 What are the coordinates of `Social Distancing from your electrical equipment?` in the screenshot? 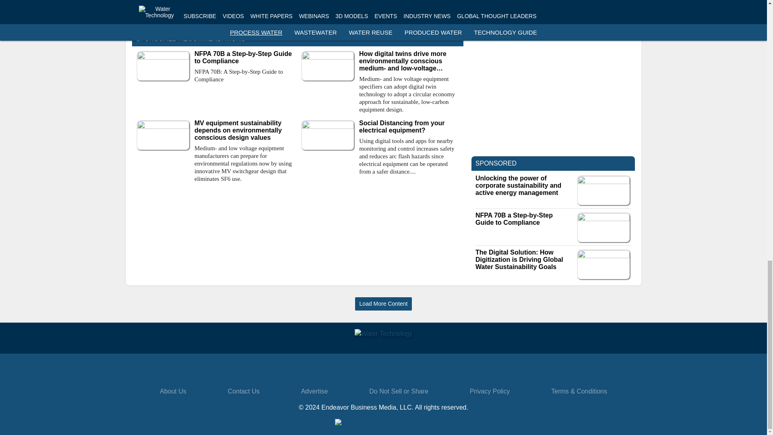 It's located at (409, 126).